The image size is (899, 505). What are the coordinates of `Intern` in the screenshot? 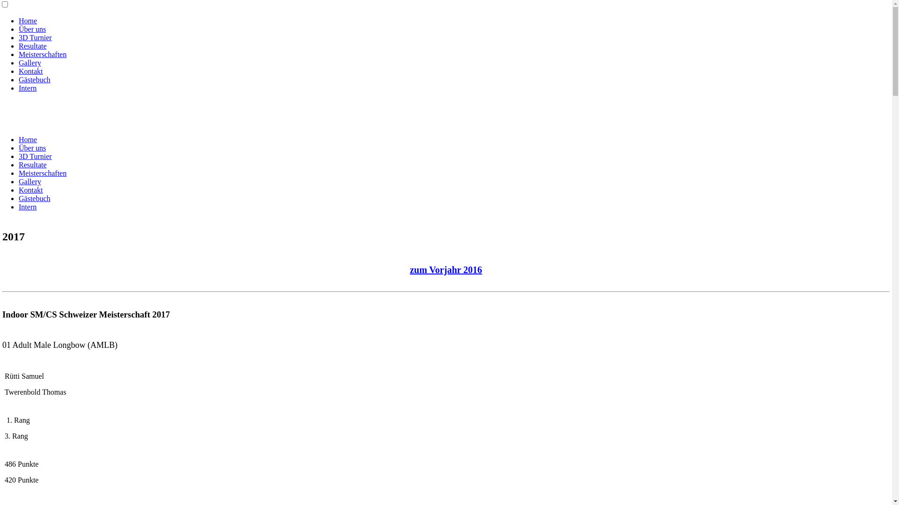 It's located at (28, 88).